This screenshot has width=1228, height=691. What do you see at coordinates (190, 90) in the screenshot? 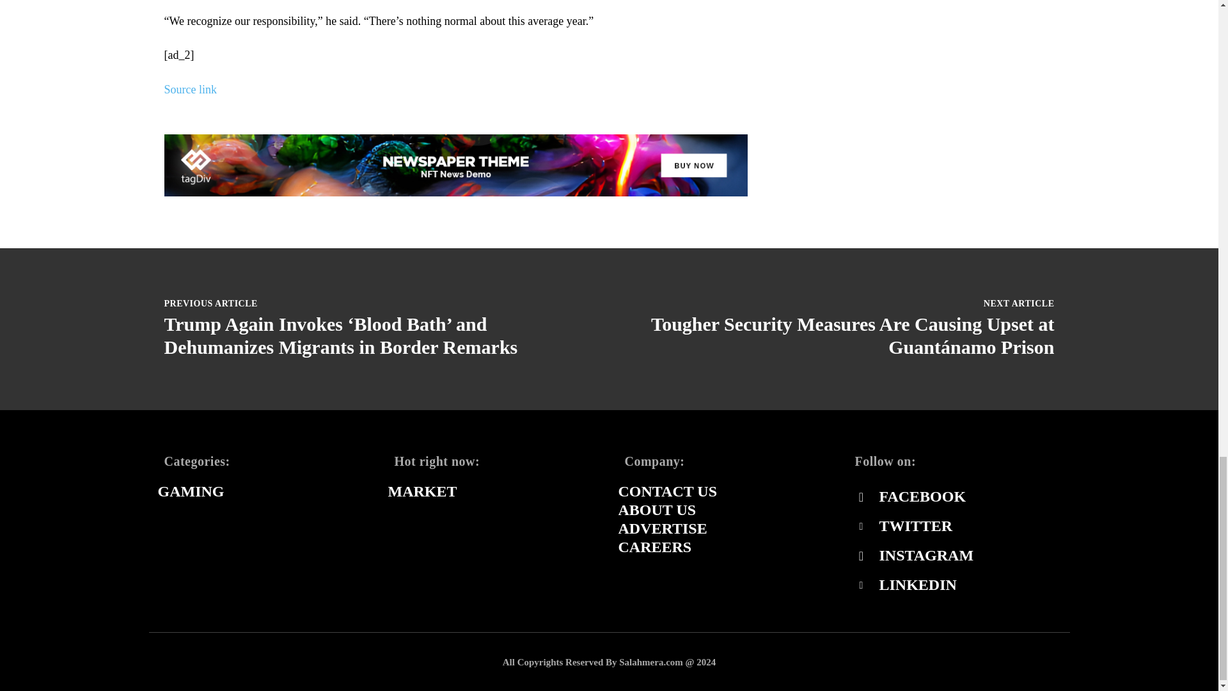
I see `Source link` at bounding box center [190, 90].